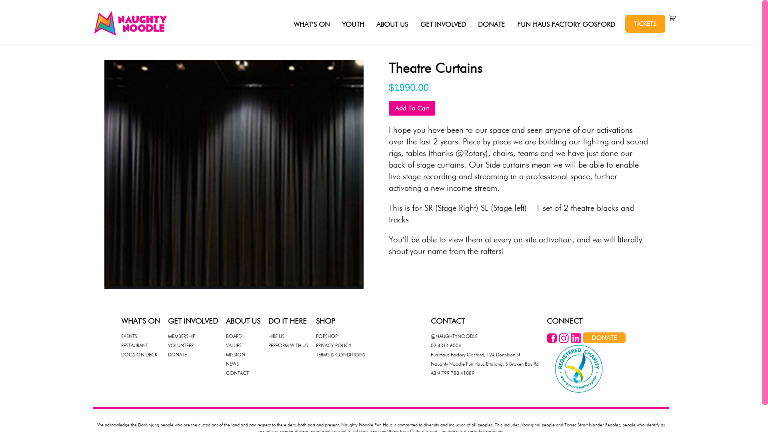 The width and height of the screenshot is (768, 432). Describe the element at coordinates (276, 336) in the screenshot. I see `HIRE US` at that location.